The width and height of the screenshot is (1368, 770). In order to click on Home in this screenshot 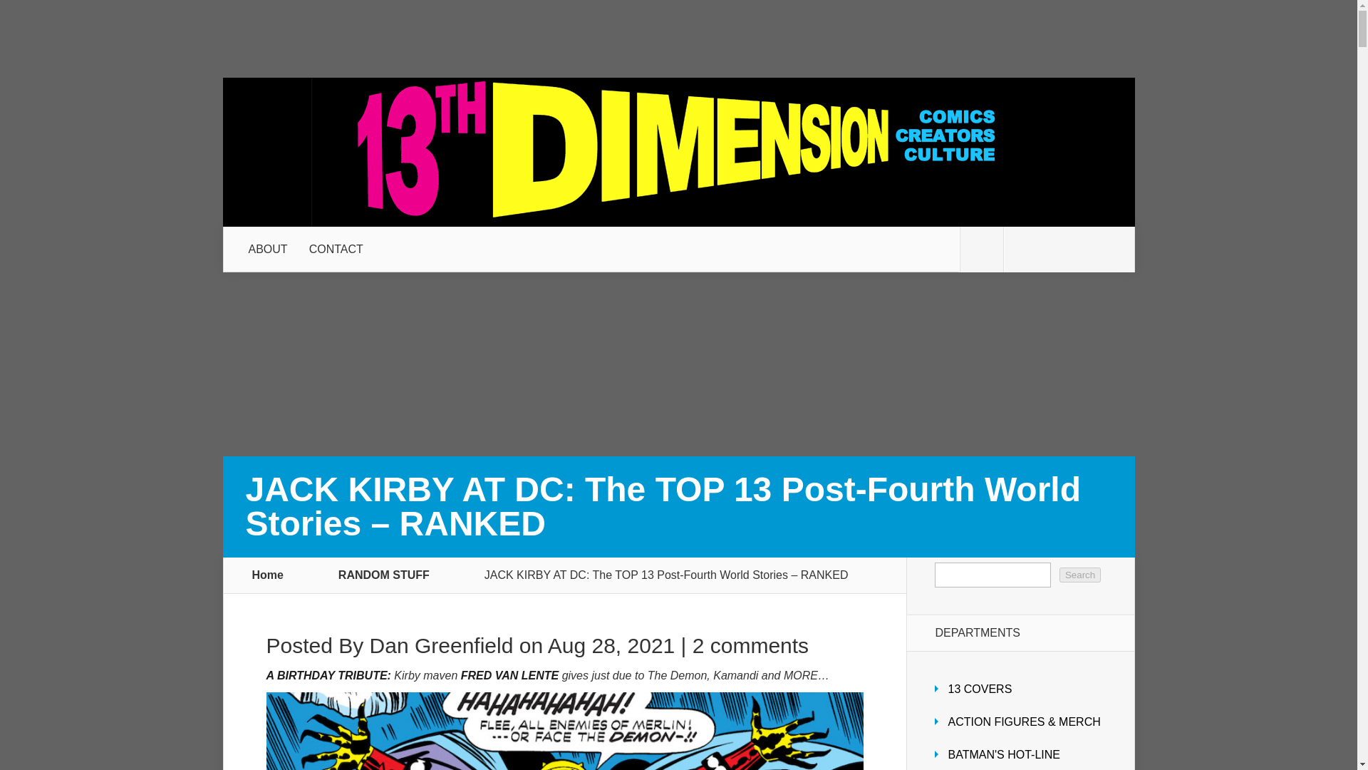, I will do `click(268, 575)`.